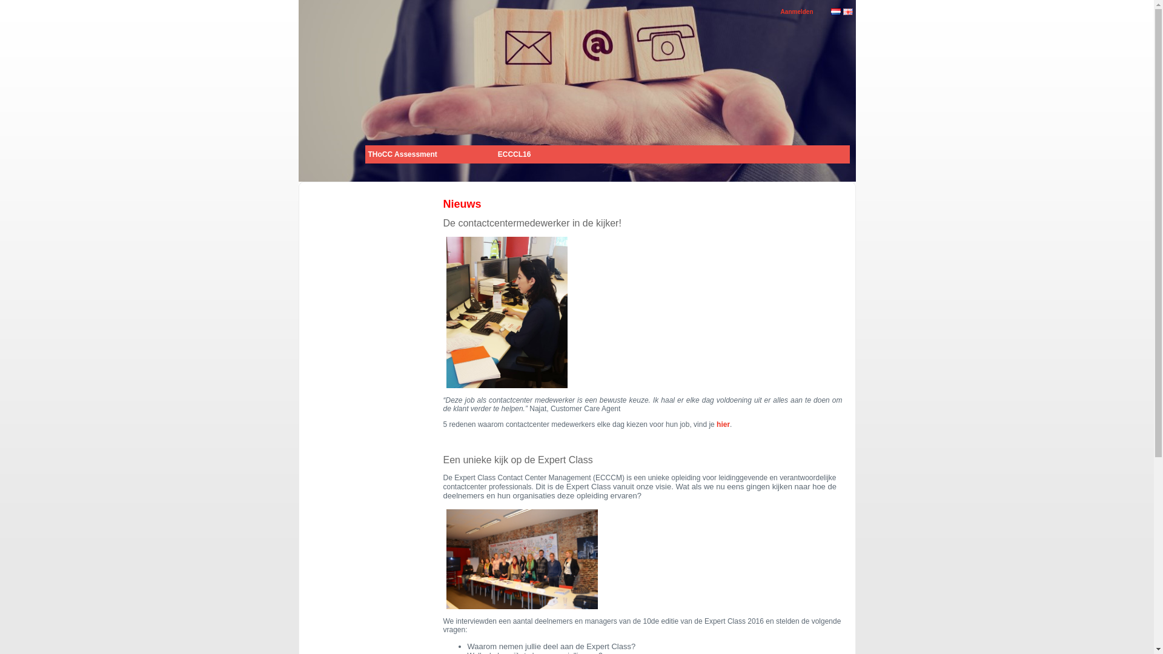 This screenshot has height=654, width=1163. What do you see at coordinates (402, 154) in the screenshot?
I see `THoCC Assessment` at bounding box center [402, 154].